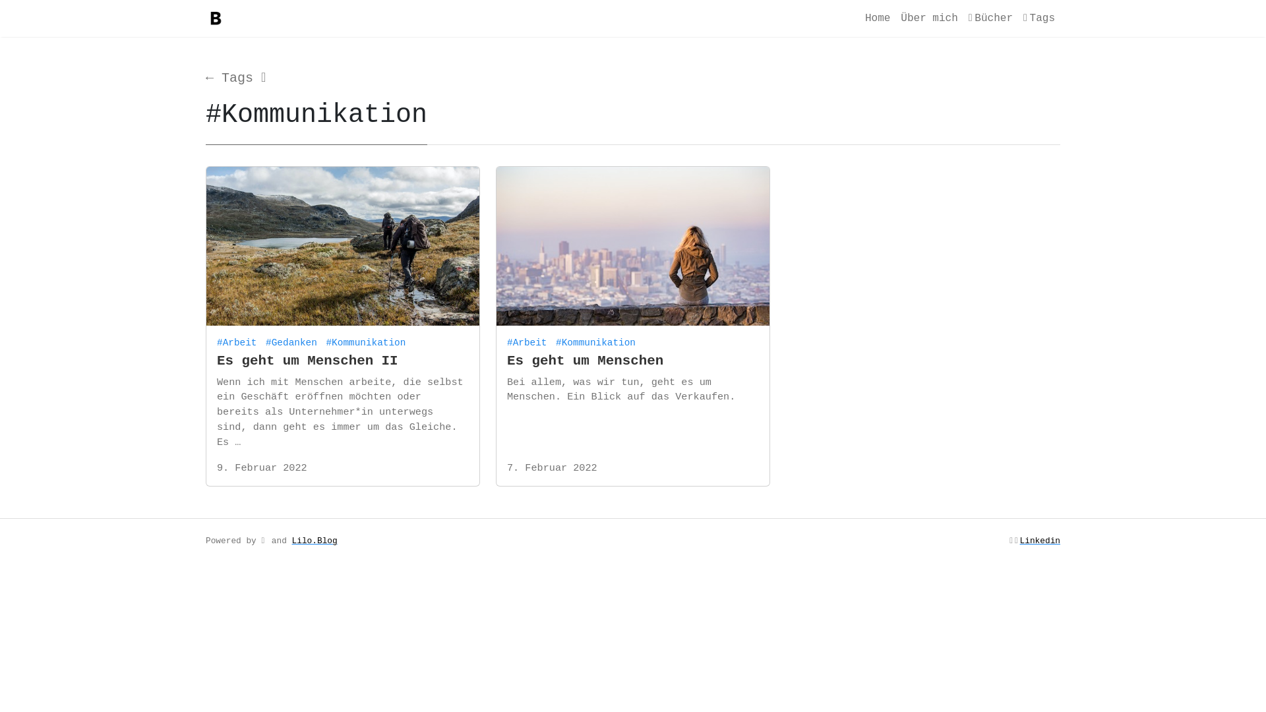  I want to click on #Kommunikation, so click(597, 340).